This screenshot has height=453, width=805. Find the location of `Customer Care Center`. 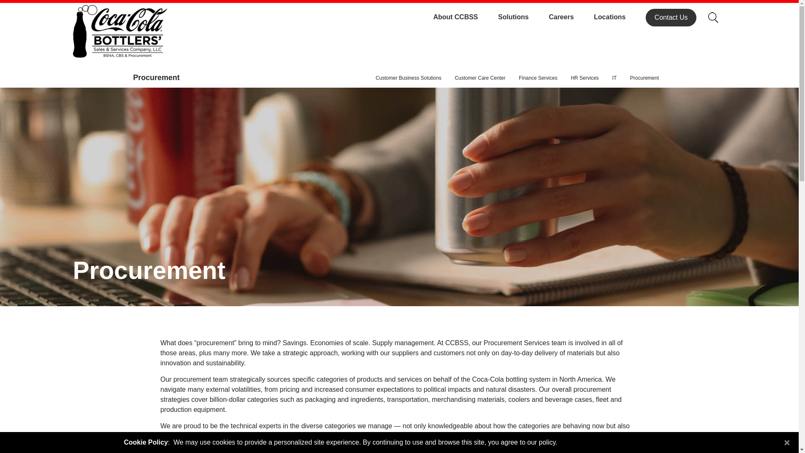

Customer Care Center is located at coordinates (480, 78).